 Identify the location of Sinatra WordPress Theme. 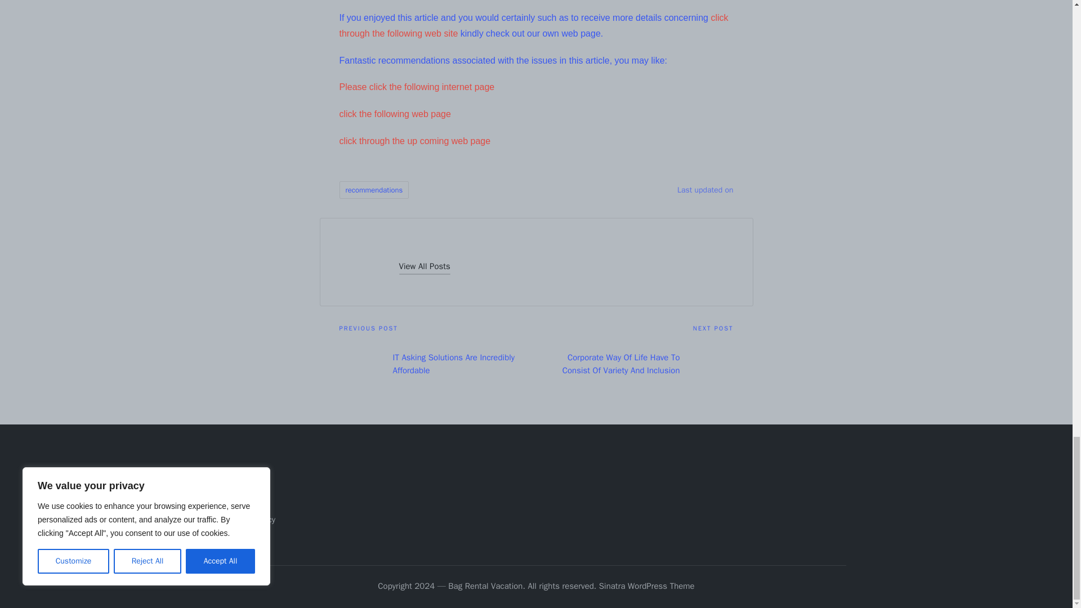
(646, 587).